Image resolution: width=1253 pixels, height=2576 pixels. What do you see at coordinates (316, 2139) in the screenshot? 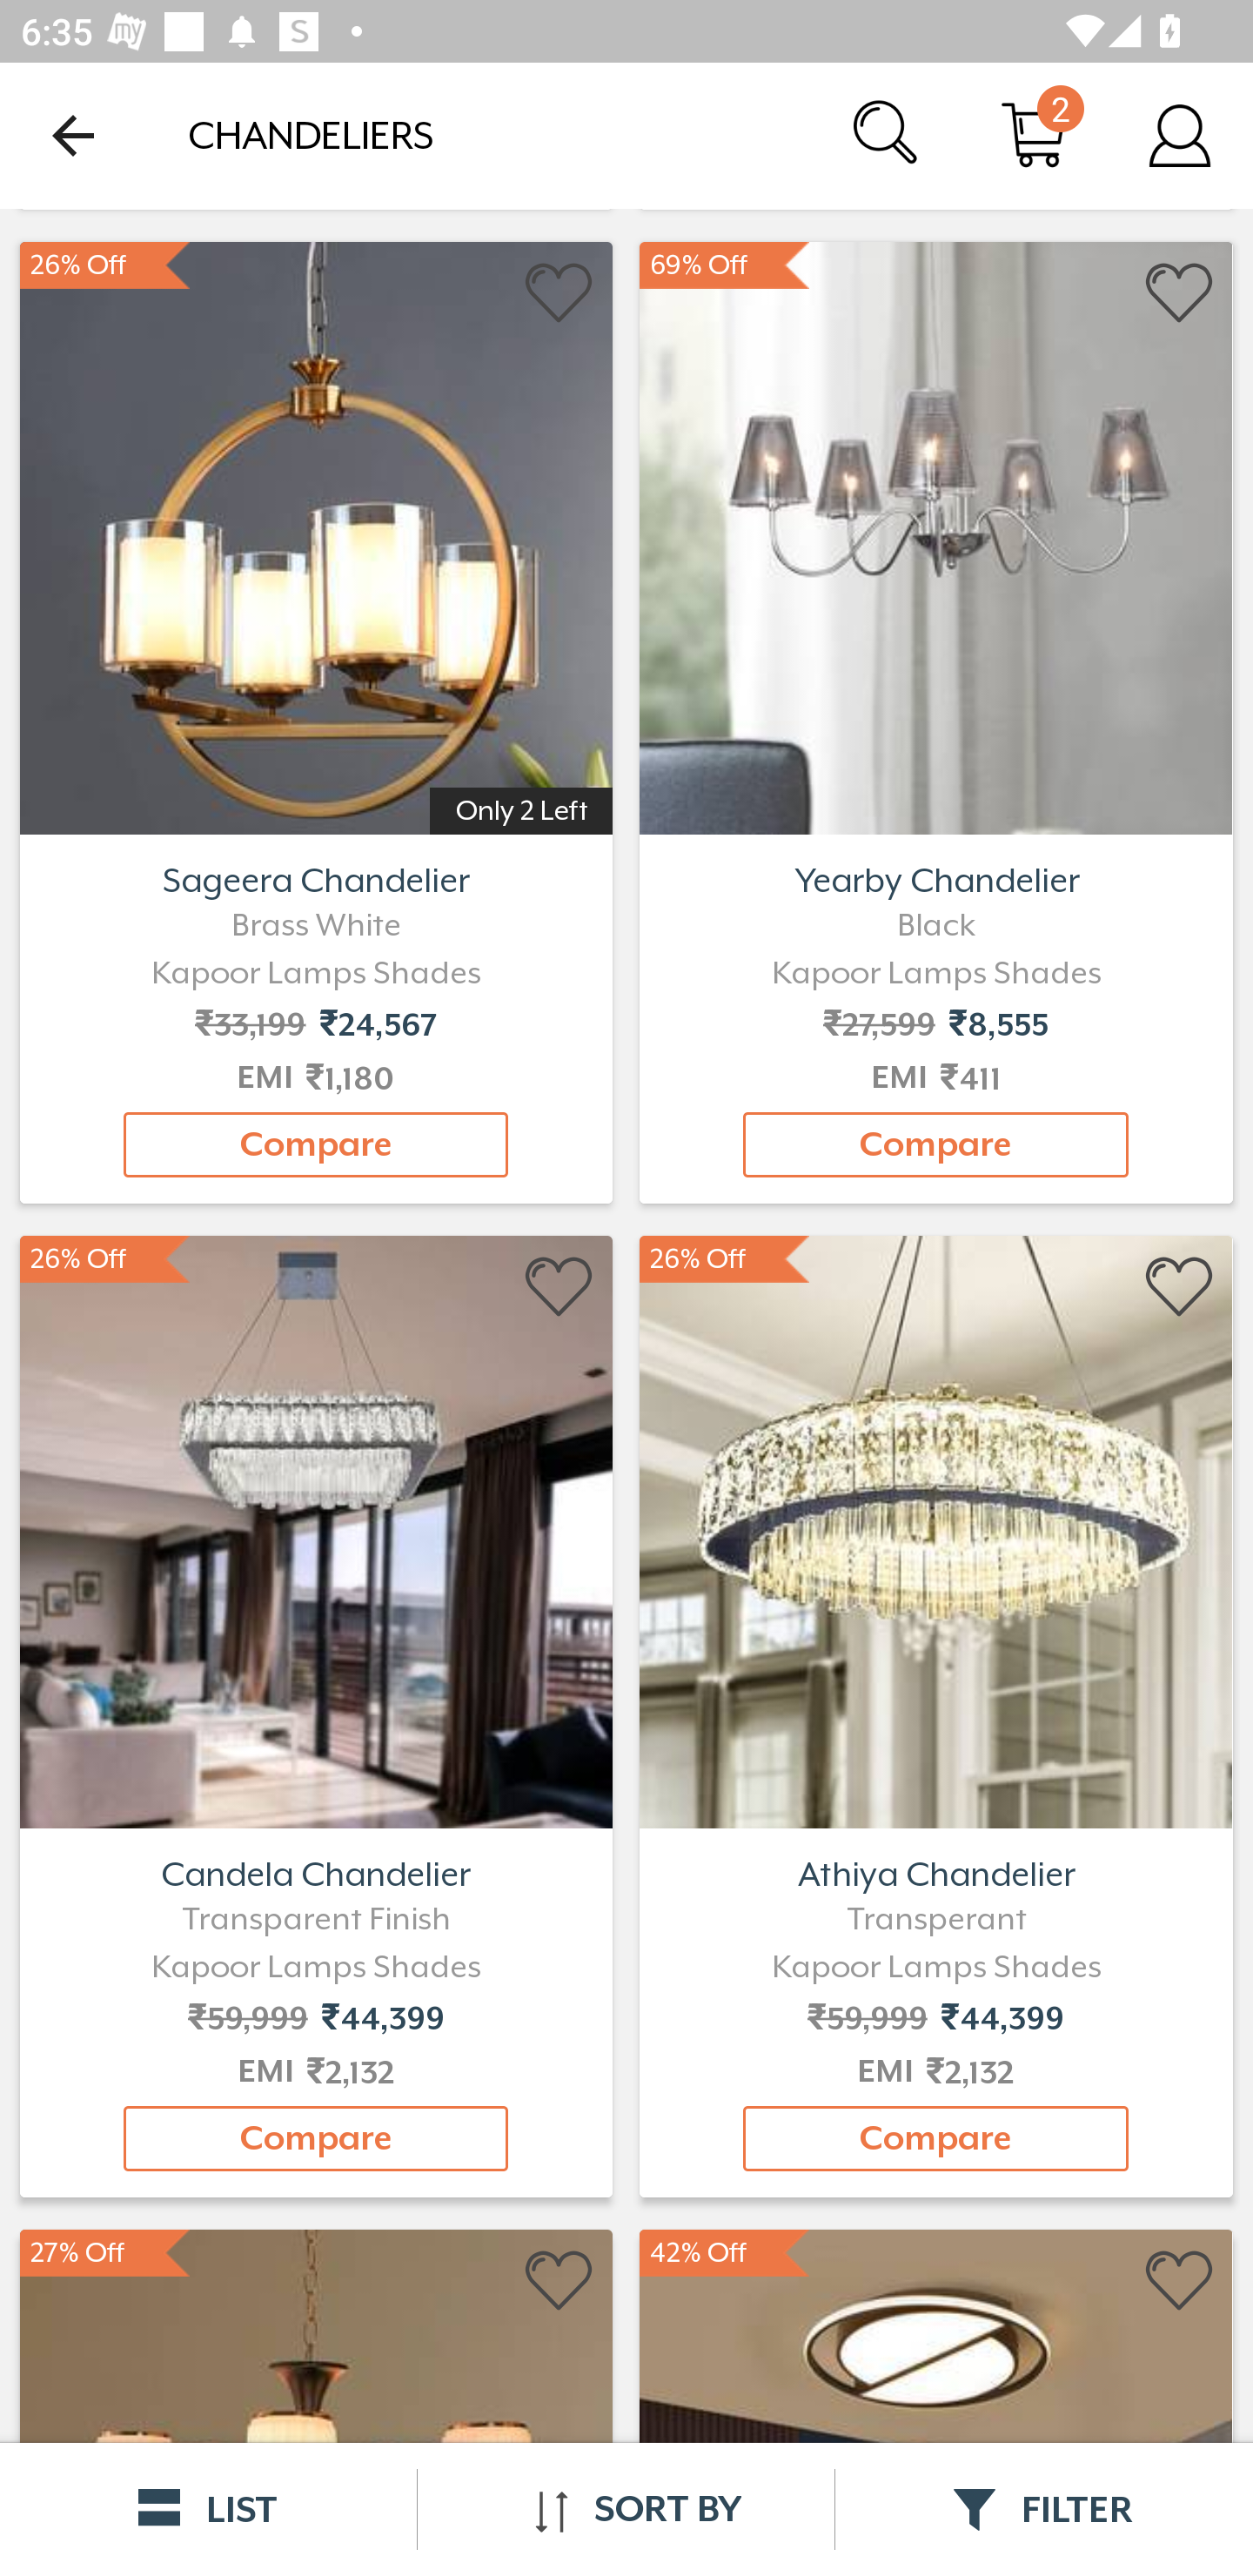
I see `Compare` at bounding box center [316, 2139].